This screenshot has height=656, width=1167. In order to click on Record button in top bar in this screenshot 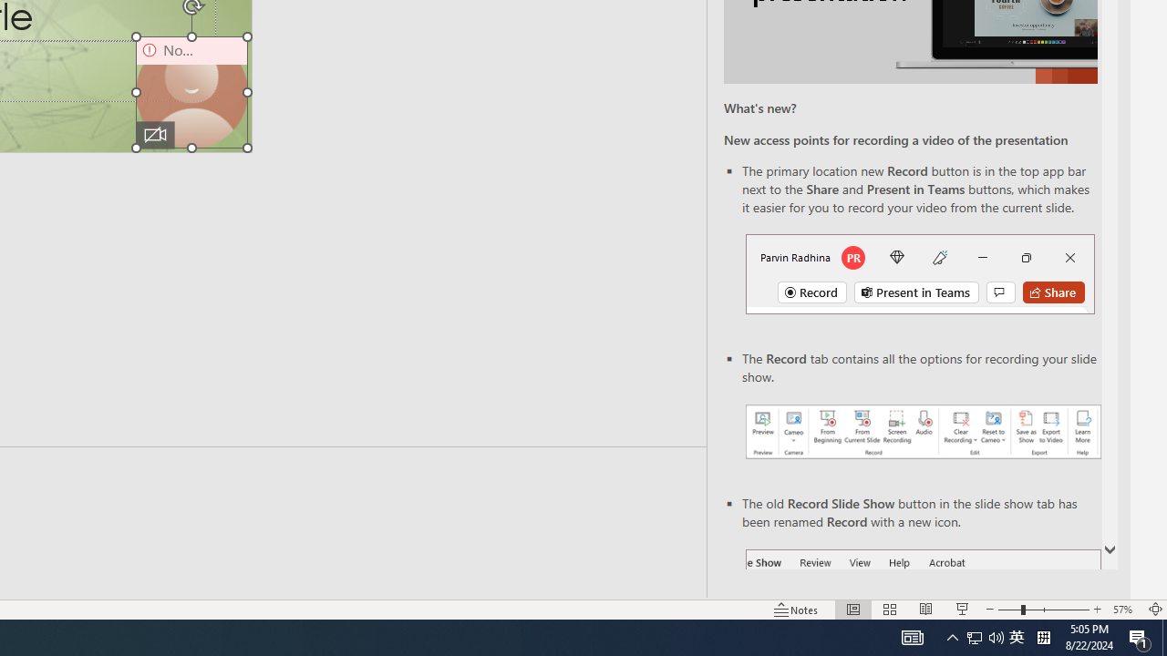, I will do `click(919, 273)`.